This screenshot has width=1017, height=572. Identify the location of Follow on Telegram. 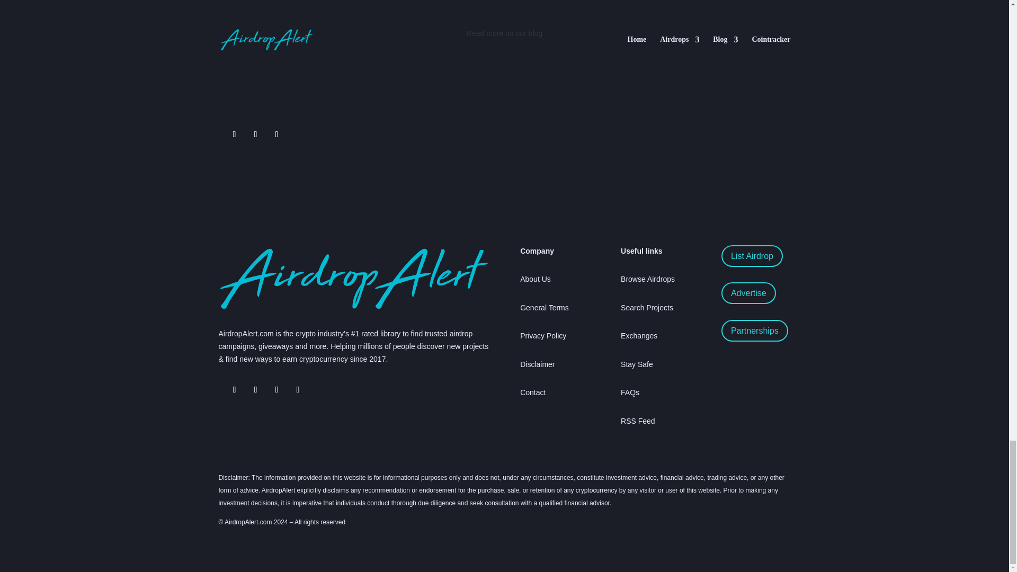
(234, 390).